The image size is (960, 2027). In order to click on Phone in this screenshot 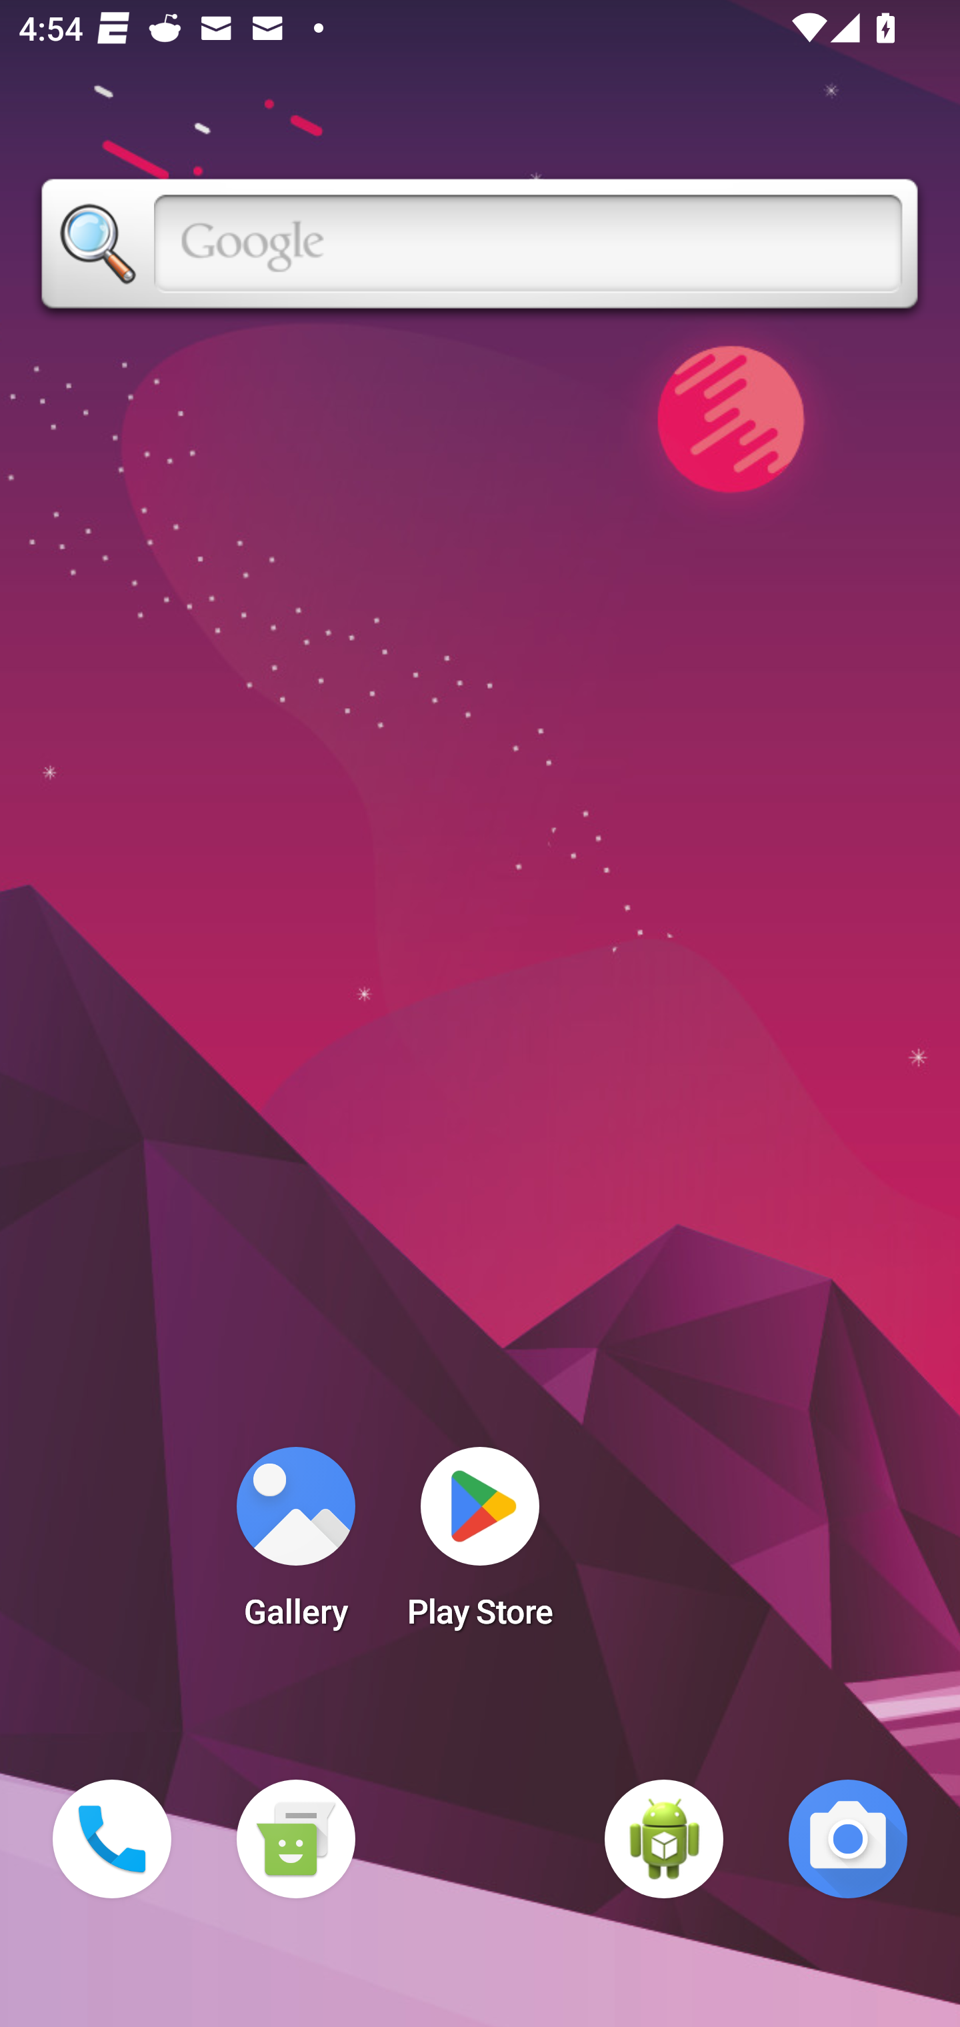, I will do `click(112, 1839)`.